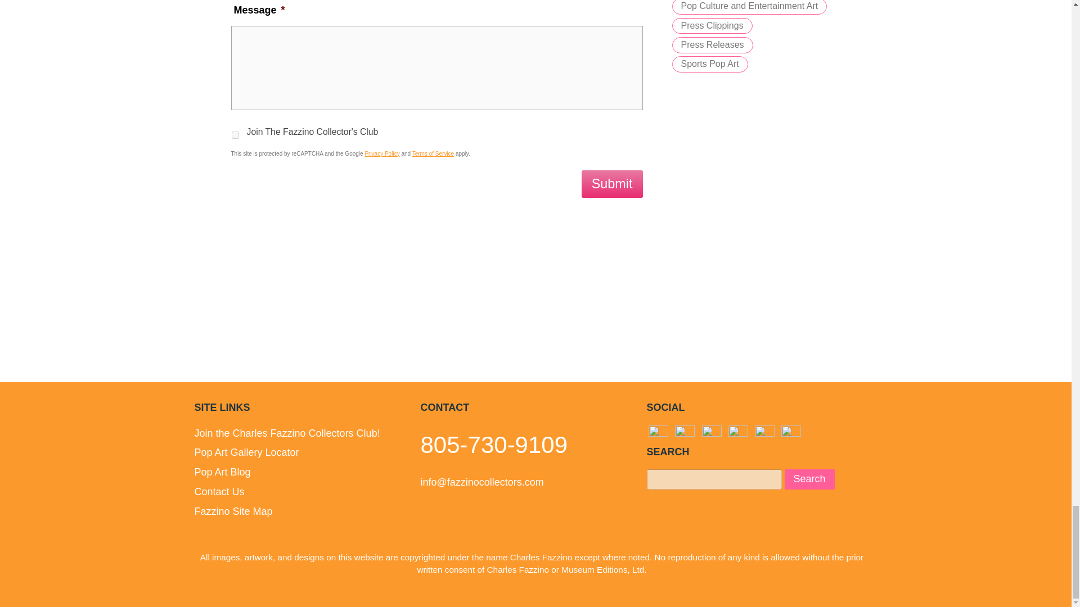  I want to click on Submit, so click(612, 184).